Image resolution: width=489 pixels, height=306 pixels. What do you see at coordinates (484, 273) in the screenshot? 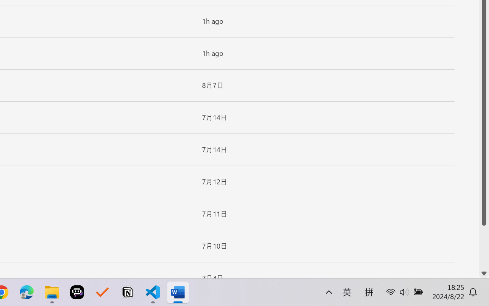
I see `Line down` at bounding box center [484, 273].